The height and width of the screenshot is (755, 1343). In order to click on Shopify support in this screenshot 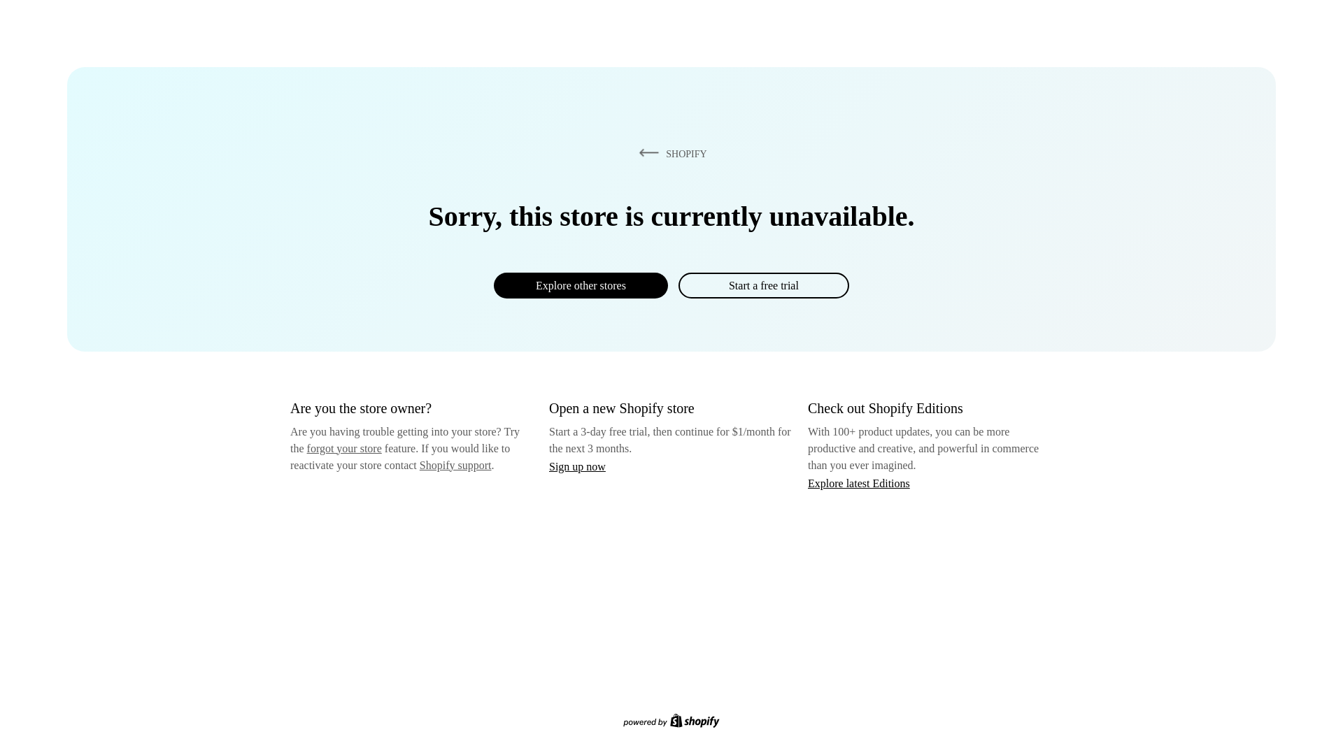, I will do `click(455, 464)`.